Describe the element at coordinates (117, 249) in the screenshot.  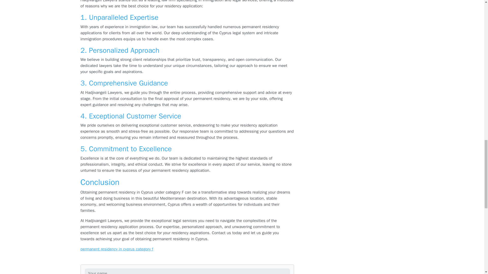
I see `permanent residency in cyprus category f` at that location.